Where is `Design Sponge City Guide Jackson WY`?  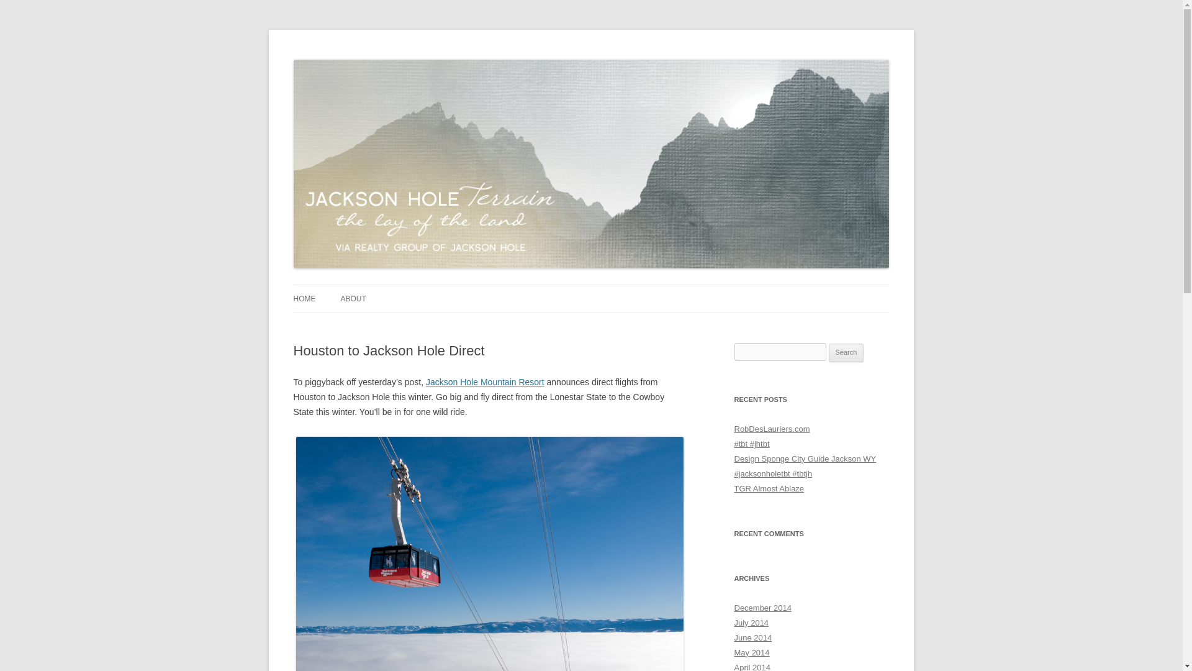
Design Sponge City Guide Jackson WY is located at coordinates (805, 459).